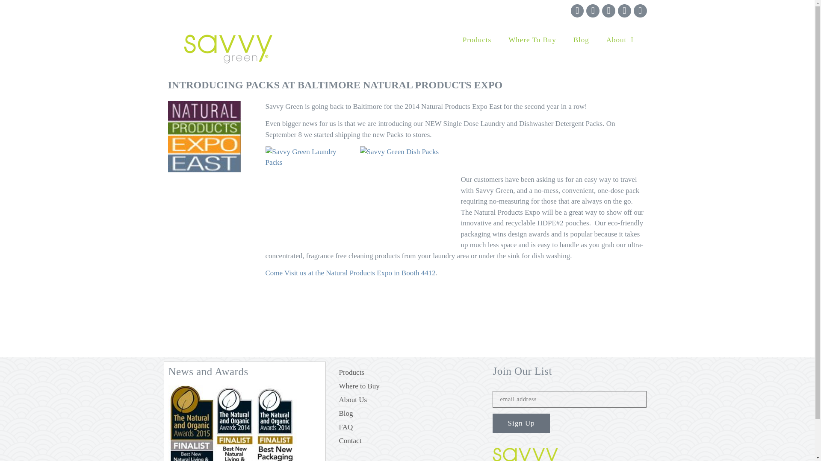 The width and height of the screenshot is (821, 461). I want to click on Blog, so click(407, 413).